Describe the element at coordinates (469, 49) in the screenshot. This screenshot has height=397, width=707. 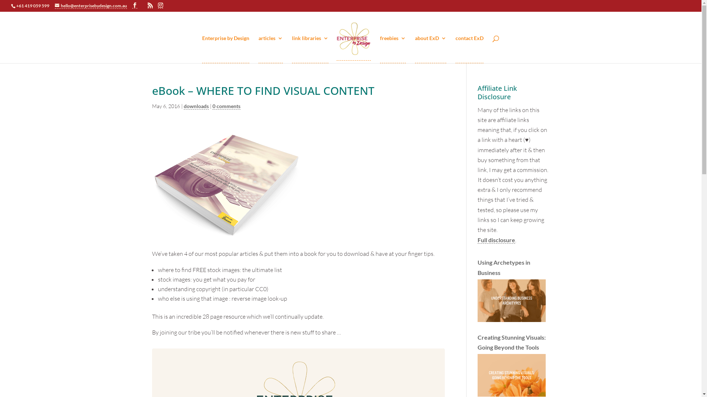
I see `contact ExD` at that location.